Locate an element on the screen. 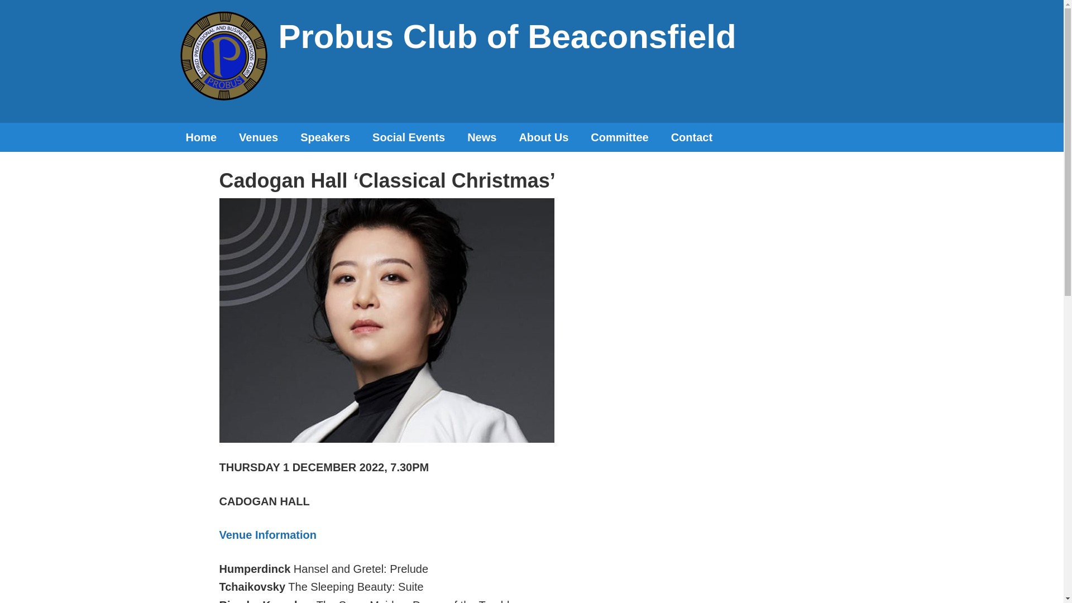 The image size is (1072, 603). Probus Club of Beaconsfield is located at coordinates (506, 37).